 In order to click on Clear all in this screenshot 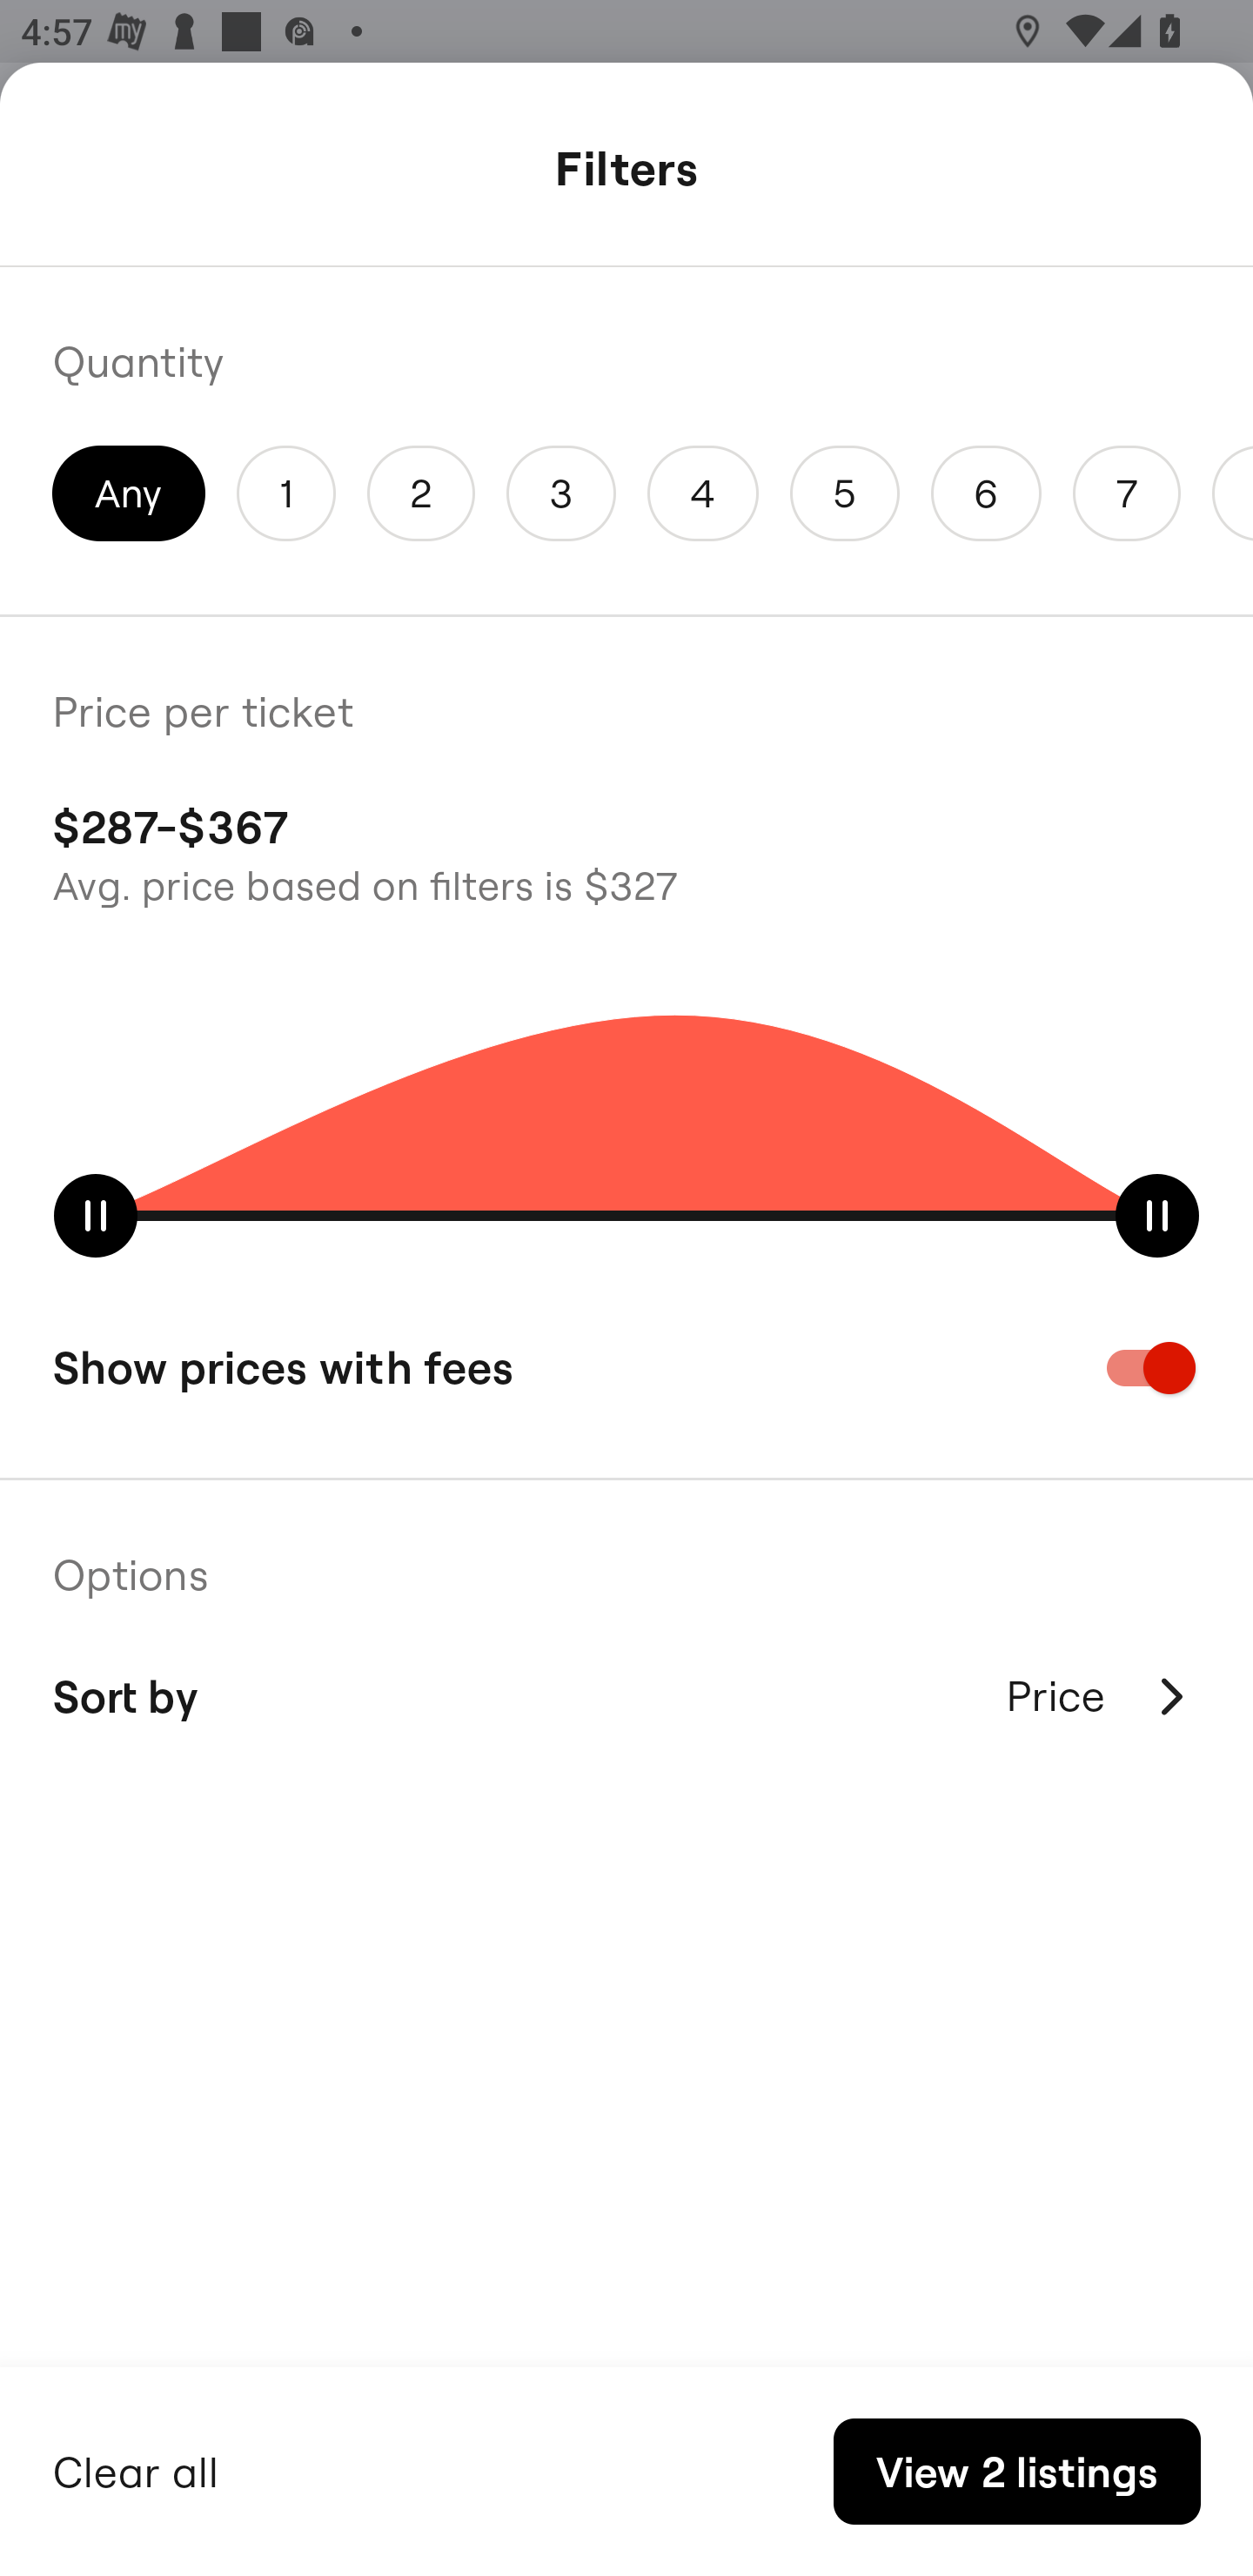, I will do `click(136, 2468)`.